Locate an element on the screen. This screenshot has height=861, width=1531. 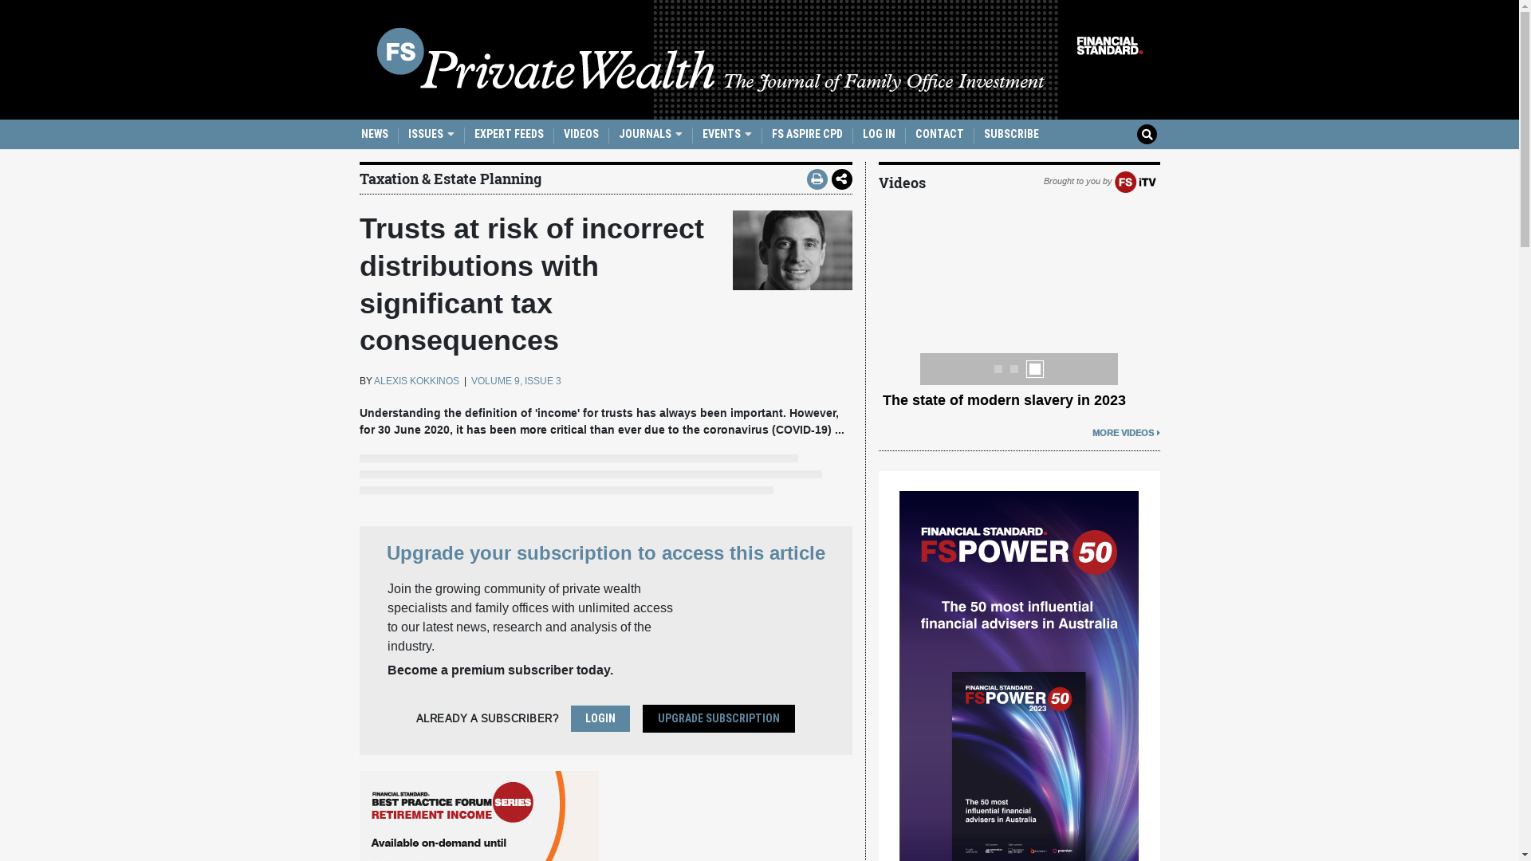
EXPERT FEEDS is located at coordinates (509, 134).